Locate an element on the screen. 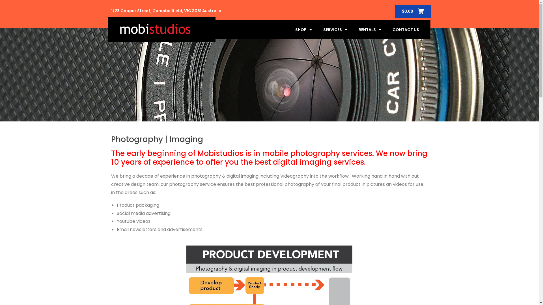 This screenshot has height=305, width=543. SERVICES is located at coordinates (335, 30).